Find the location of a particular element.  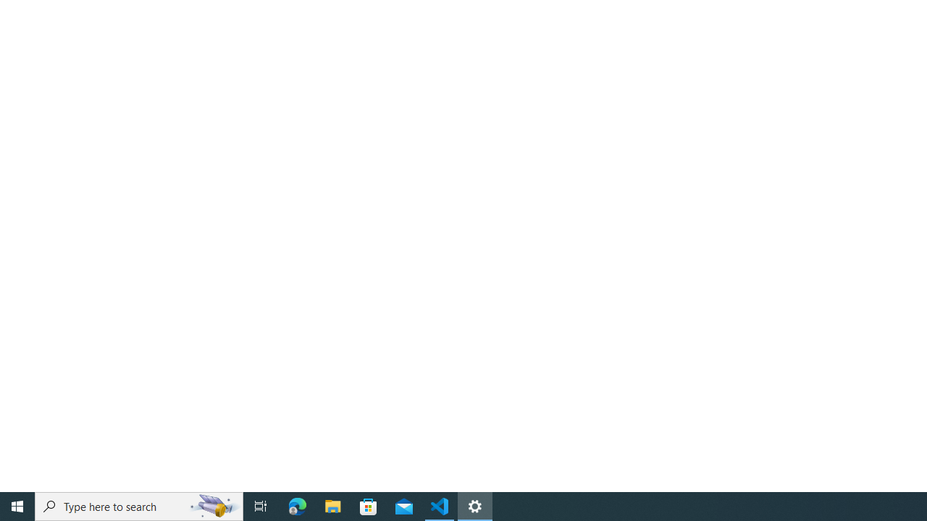

Visual Studio Code - 1 running window is located at coordinates (440, 507).